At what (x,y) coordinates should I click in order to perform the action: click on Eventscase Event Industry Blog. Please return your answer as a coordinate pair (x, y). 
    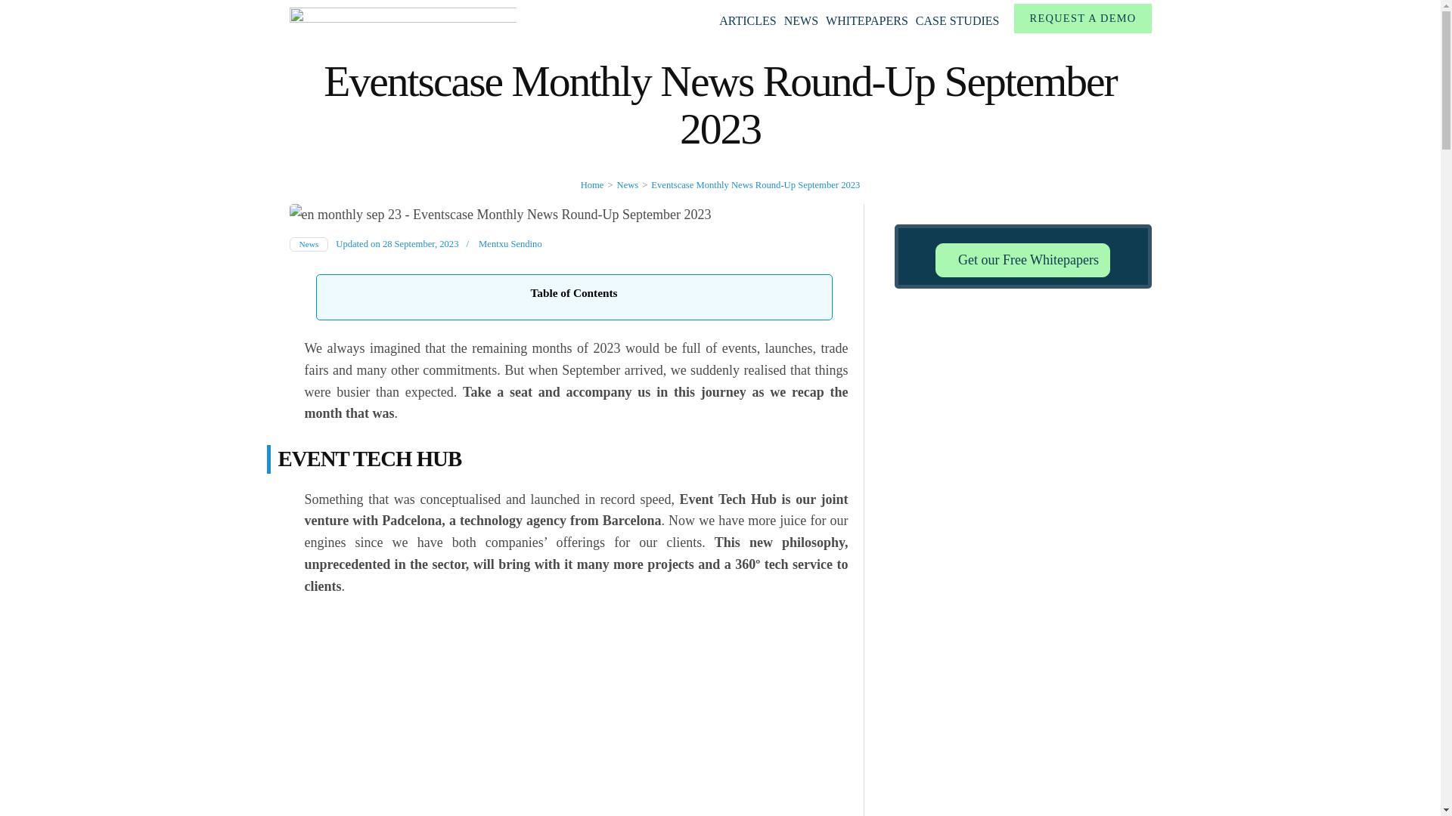
    Looking at the image, I should click on (627, 17).